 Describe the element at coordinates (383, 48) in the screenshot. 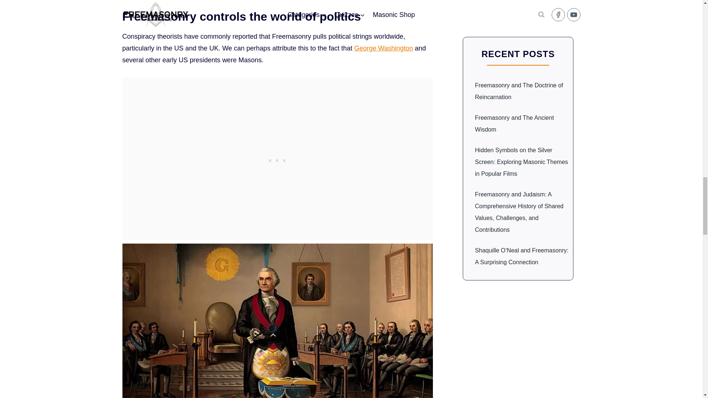

I see `George Washington` at that location.